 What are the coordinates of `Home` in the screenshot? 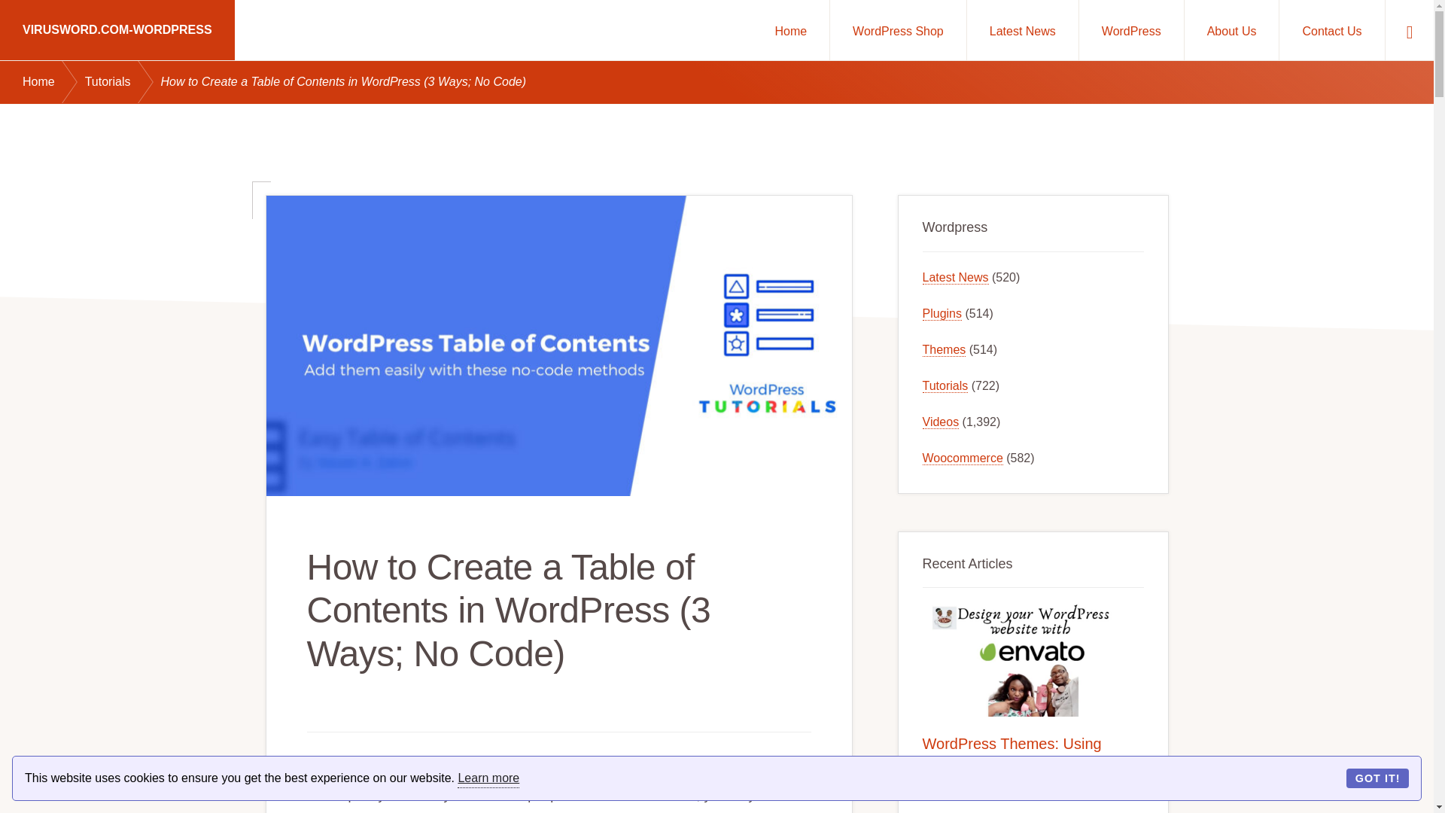 It's located at (790, 30).